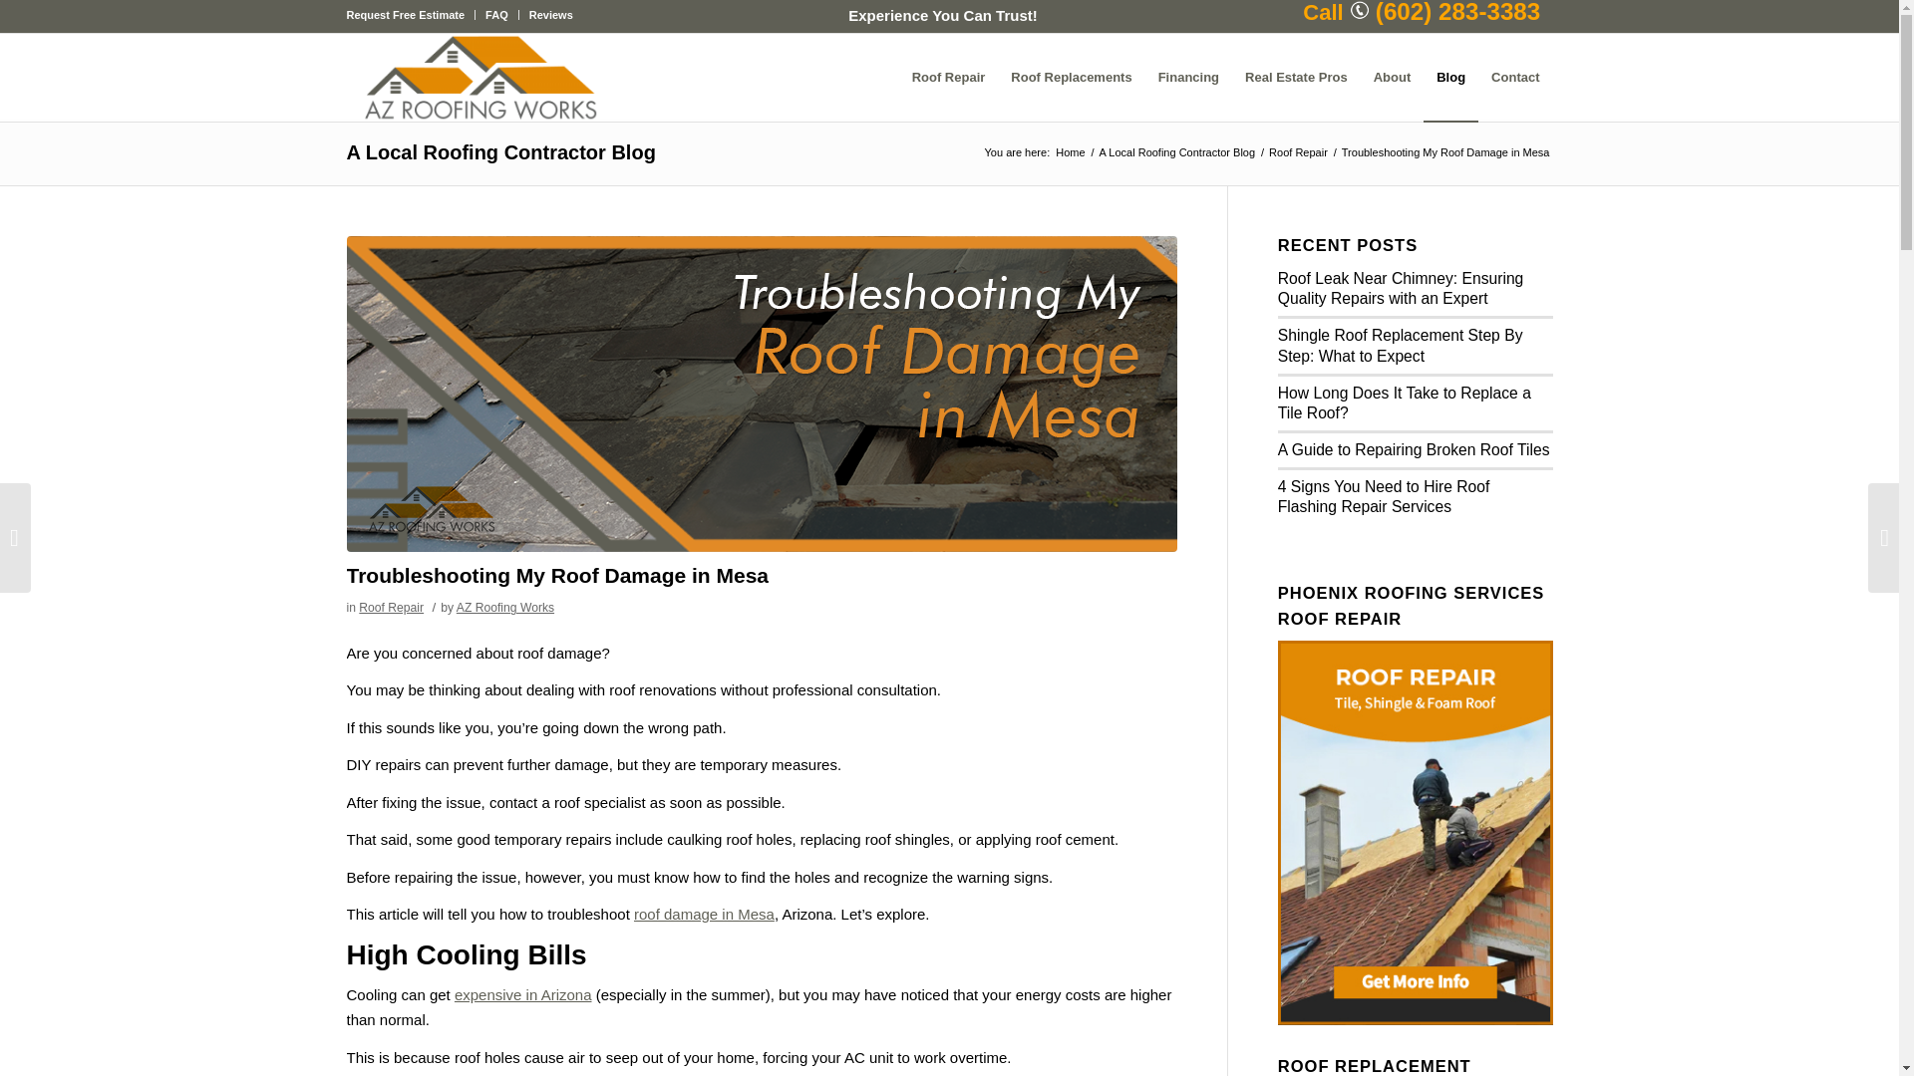 Image resolution: width=1914 pixels, height=1076 pixels. I want to click on A Local Roofing Contractor Blog, so click(500, 151).